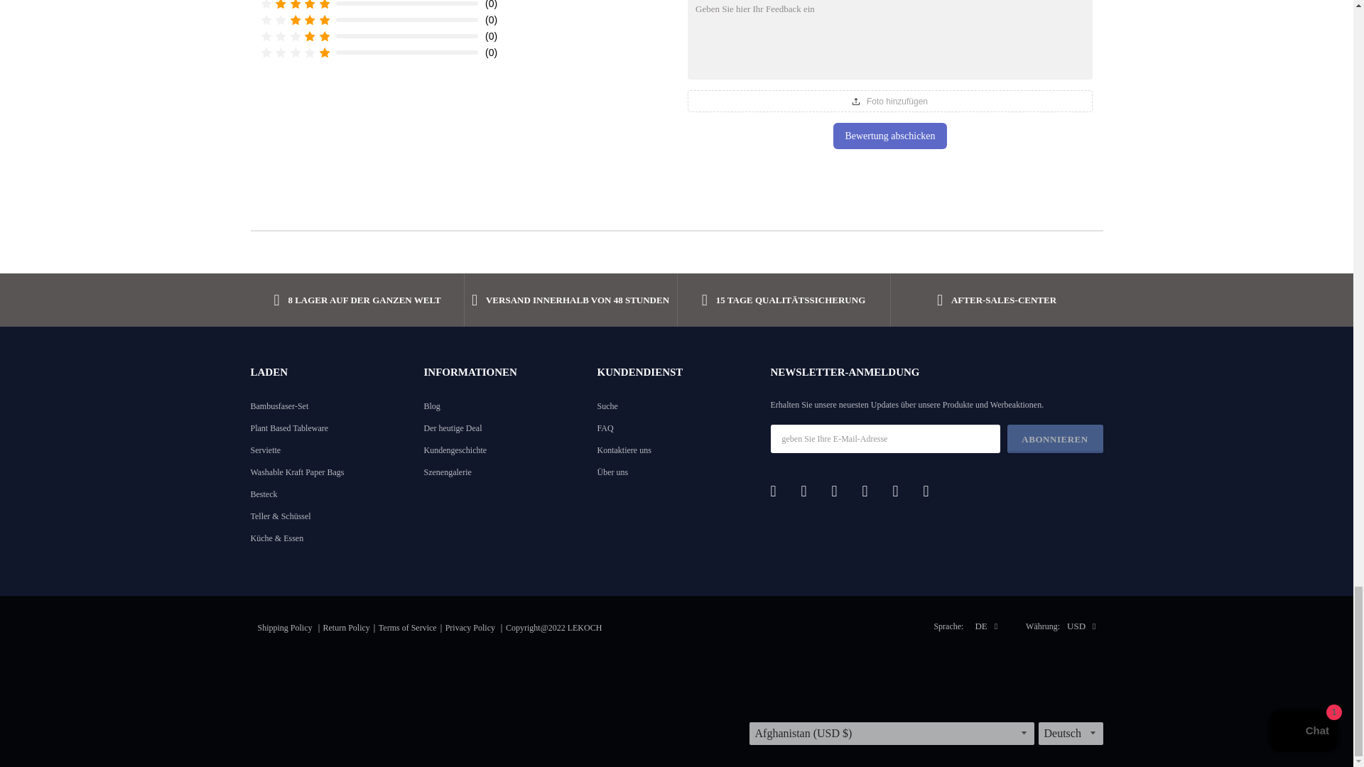  Describe the element at coordinates (1056, 439) in the screenshot. I see `Abonnieren` at that location.